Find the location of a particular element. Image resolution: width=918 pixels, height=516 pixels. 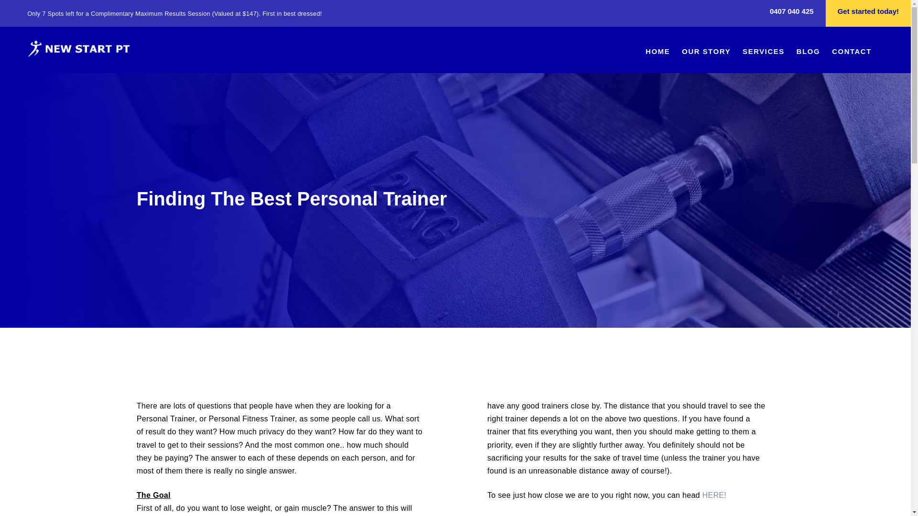

New Start PT is located at coordinates (79, 49).